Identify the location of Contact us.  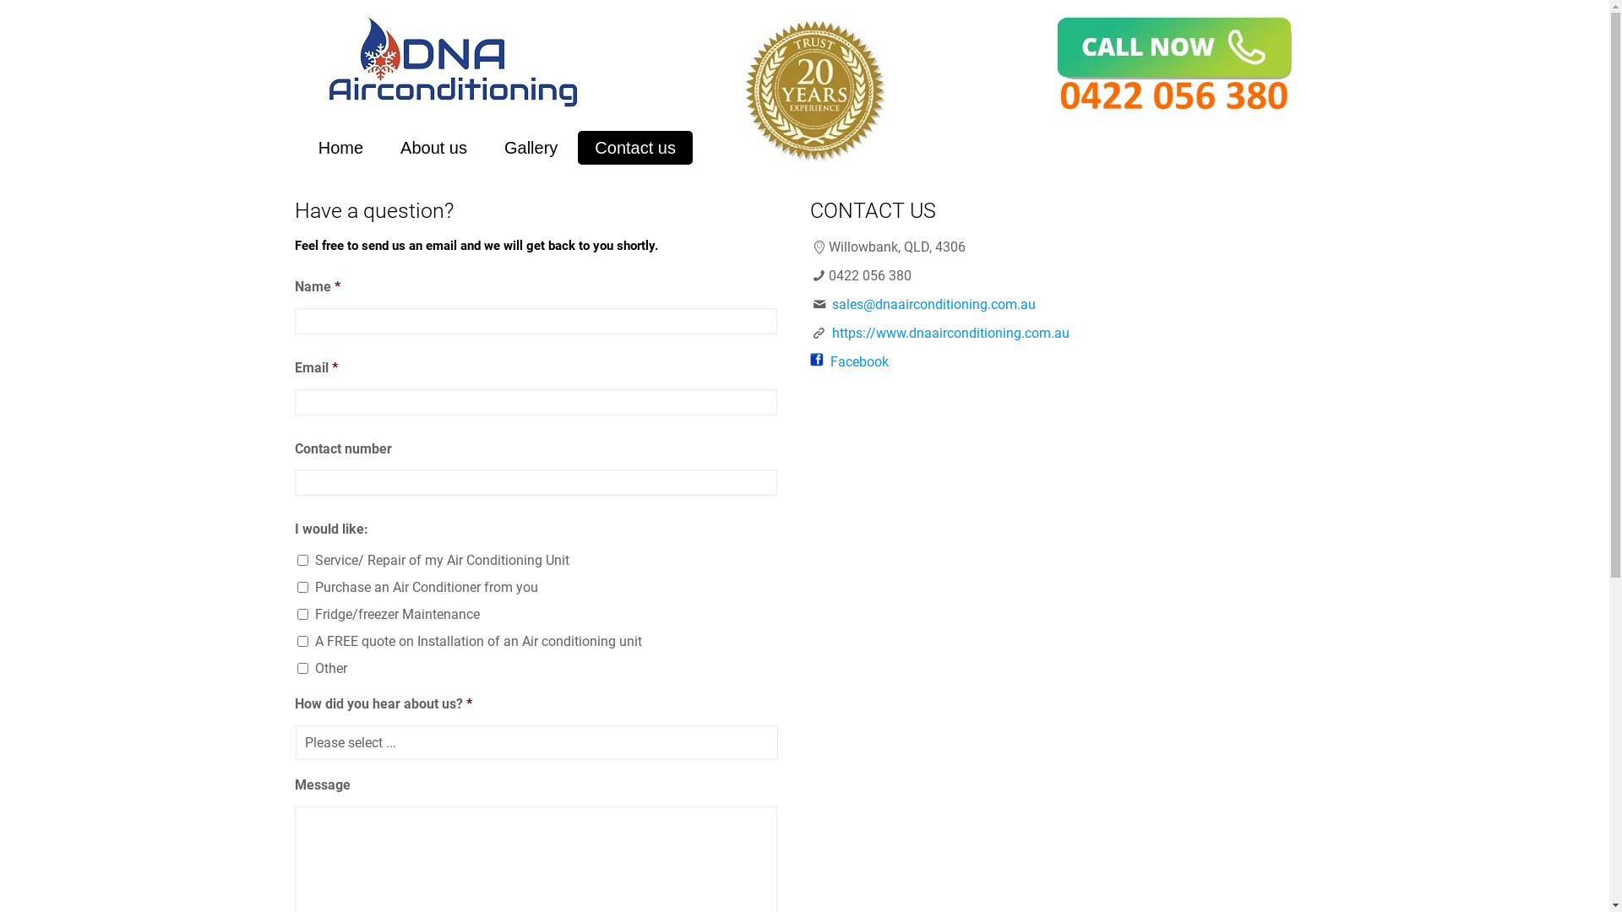
(635, 148).